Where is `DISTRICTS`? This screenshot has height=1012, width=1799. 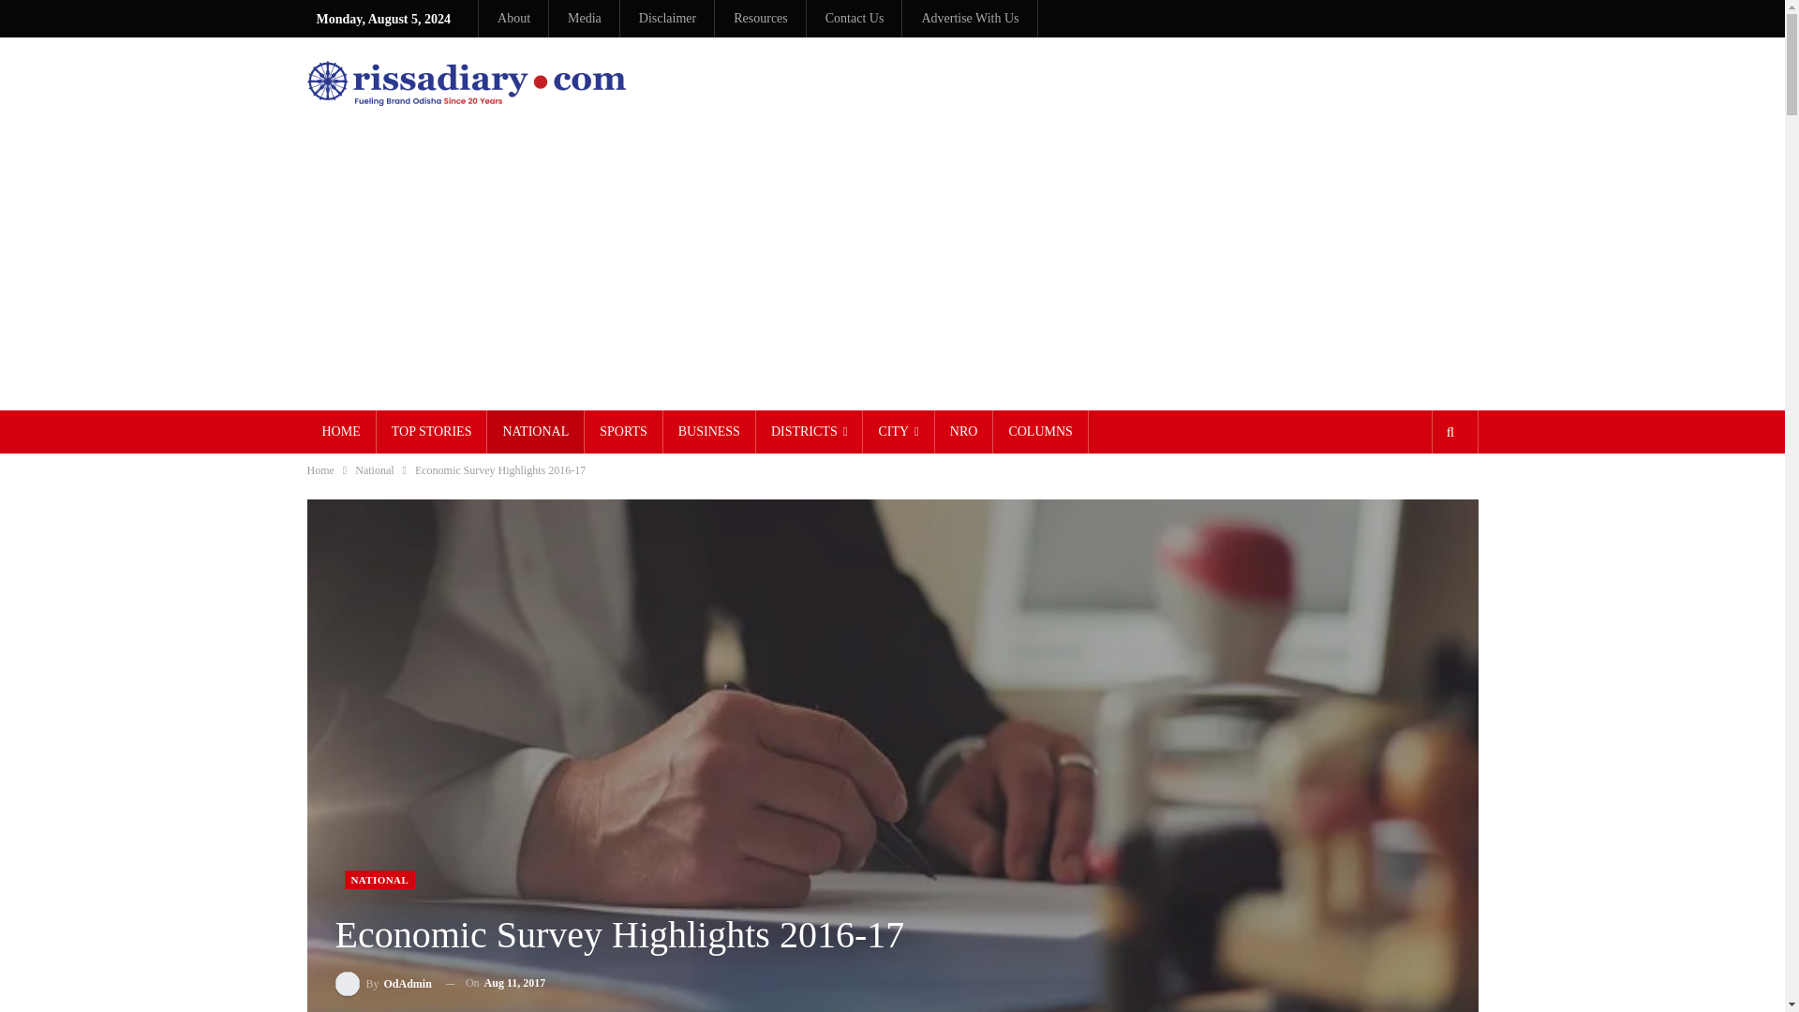 DISTRICTS is located at coordinates (810, 431).